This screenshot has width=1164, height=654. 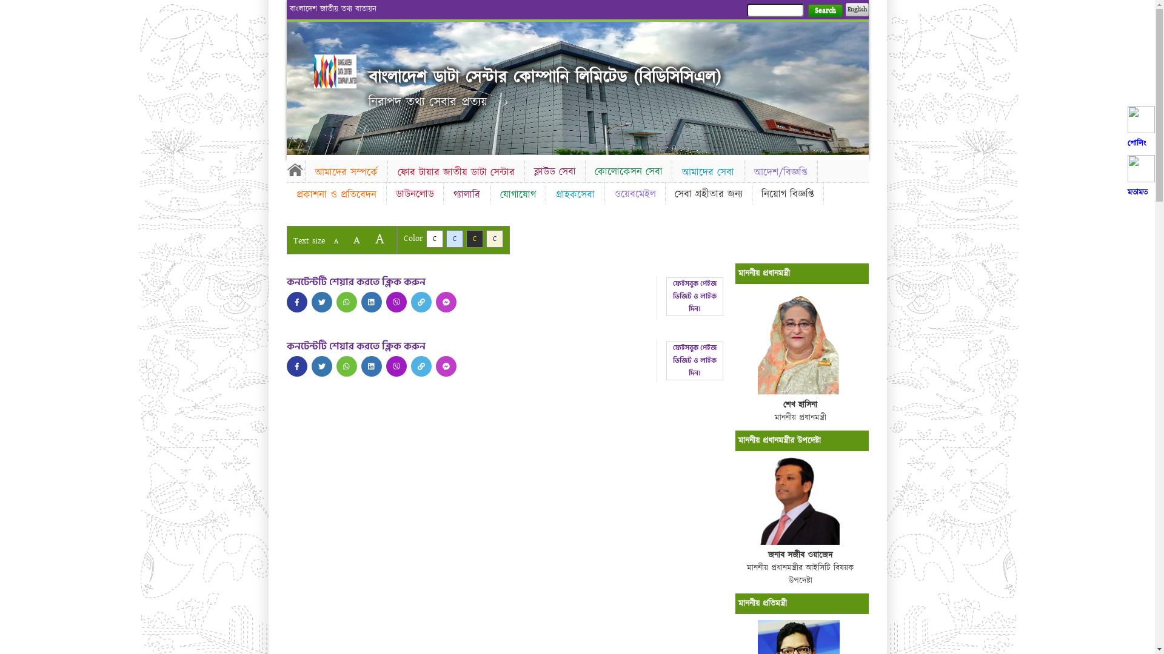 What do you see at coordinates (434, 239) in the screenshot?
I see `C` at bounding box center [434, 239].